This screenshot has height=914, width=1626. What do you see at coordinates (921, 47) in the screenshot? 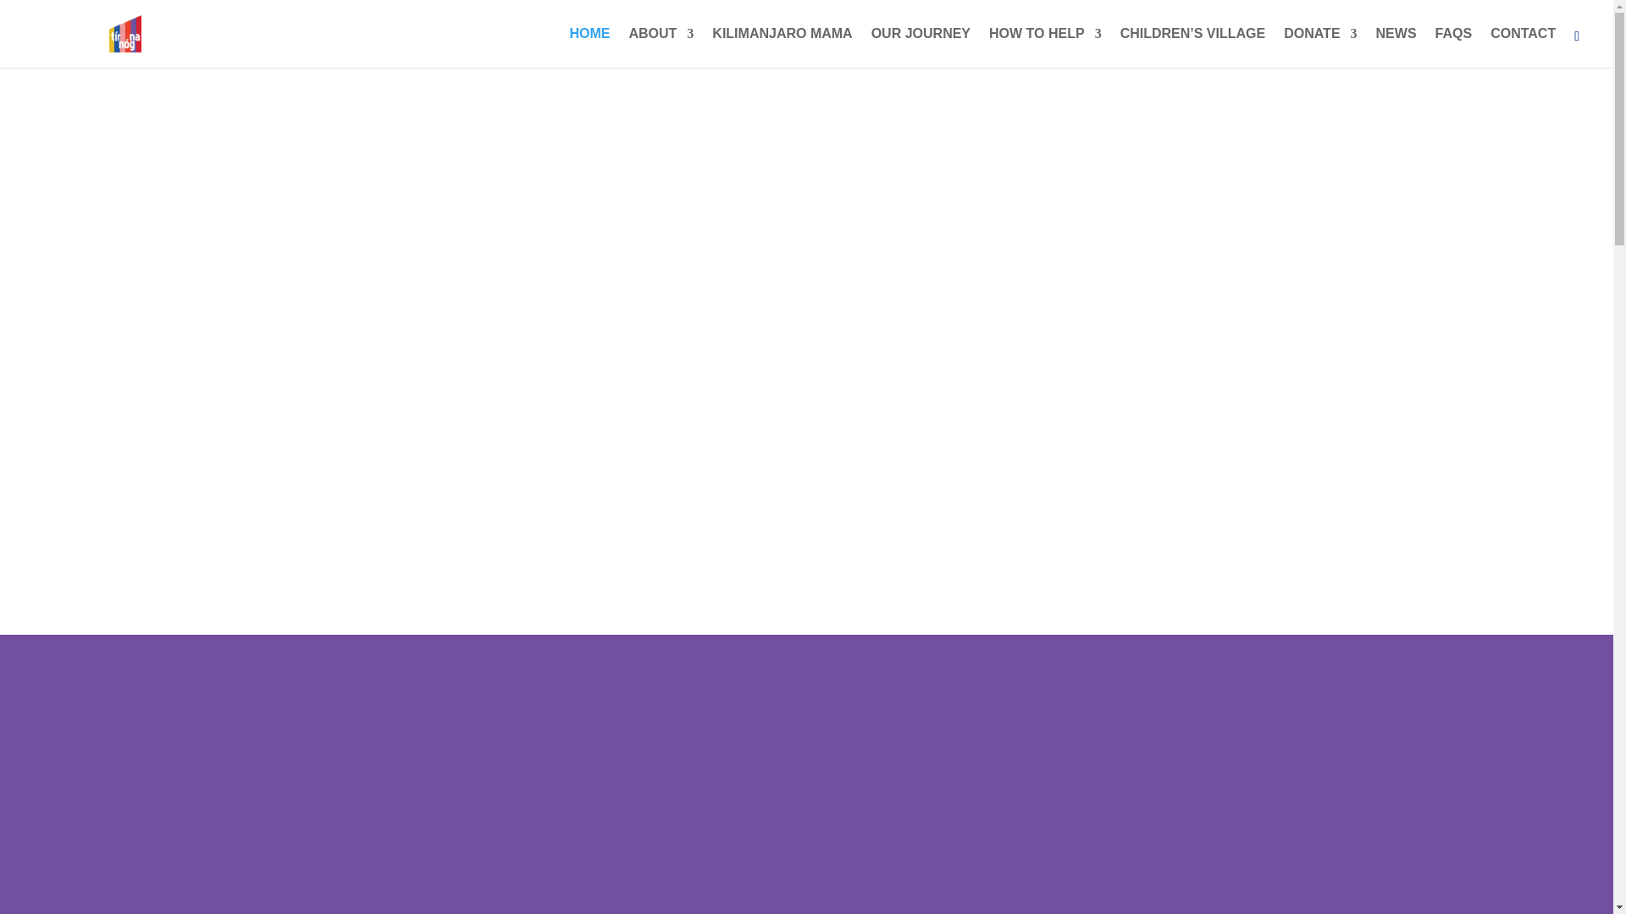
I see `OUR JOURNEY` at bounding box center [921, 47].